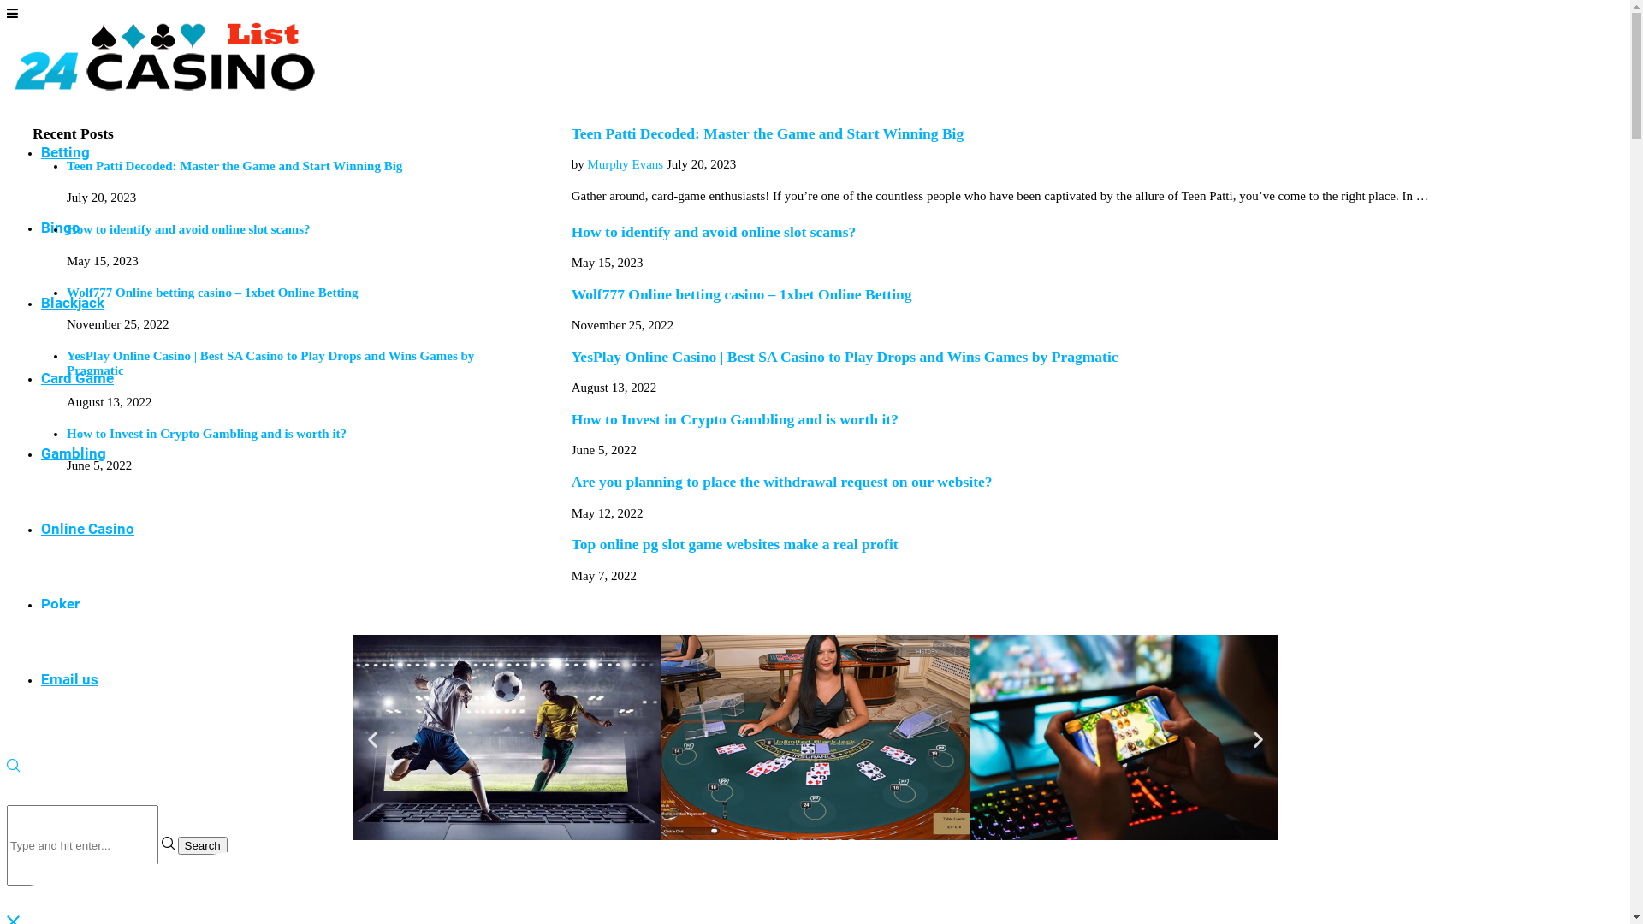  What do you see at coordinates (77, 378) in the screenshot?
I see `Card Game` at bounding box center [77, 378].